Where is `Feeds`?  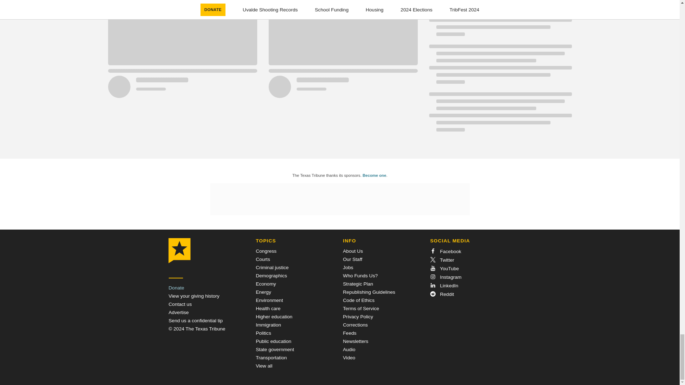
Feeds is located at coordinates (350, 333).